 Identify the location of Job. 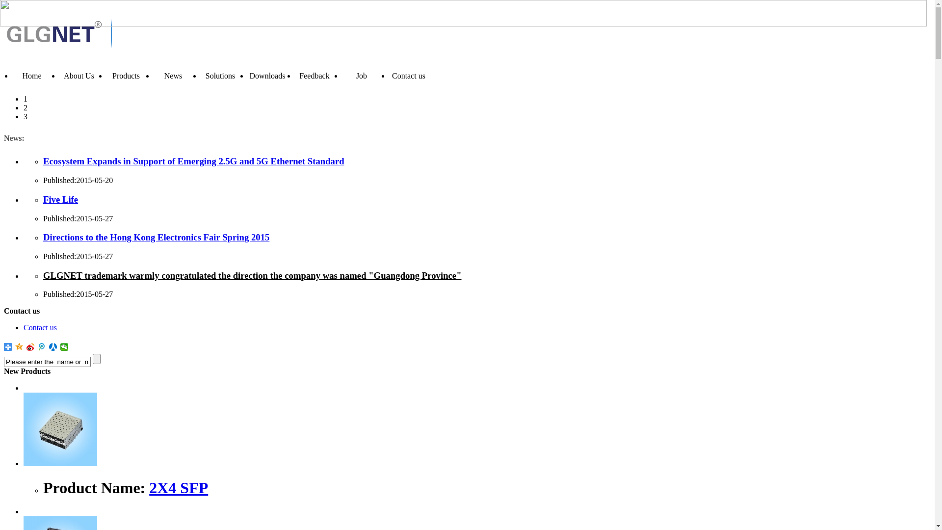
(362, 76).